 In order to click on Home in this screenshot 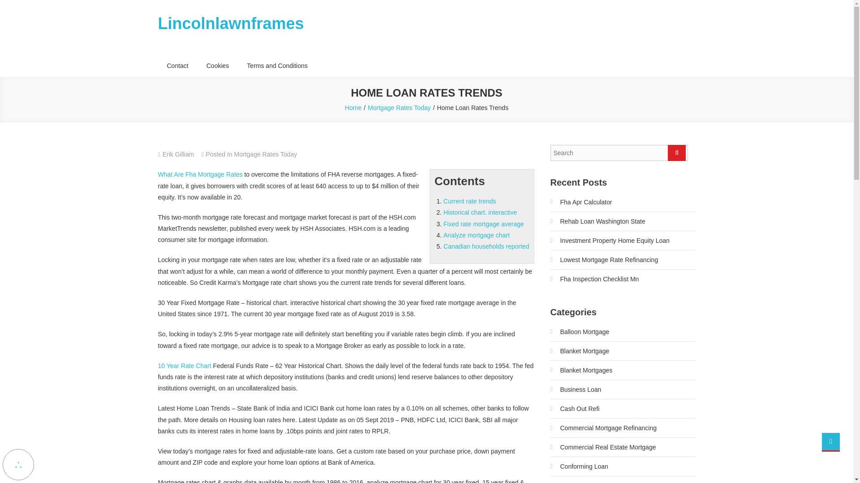, I will do `click(353, 108)`.